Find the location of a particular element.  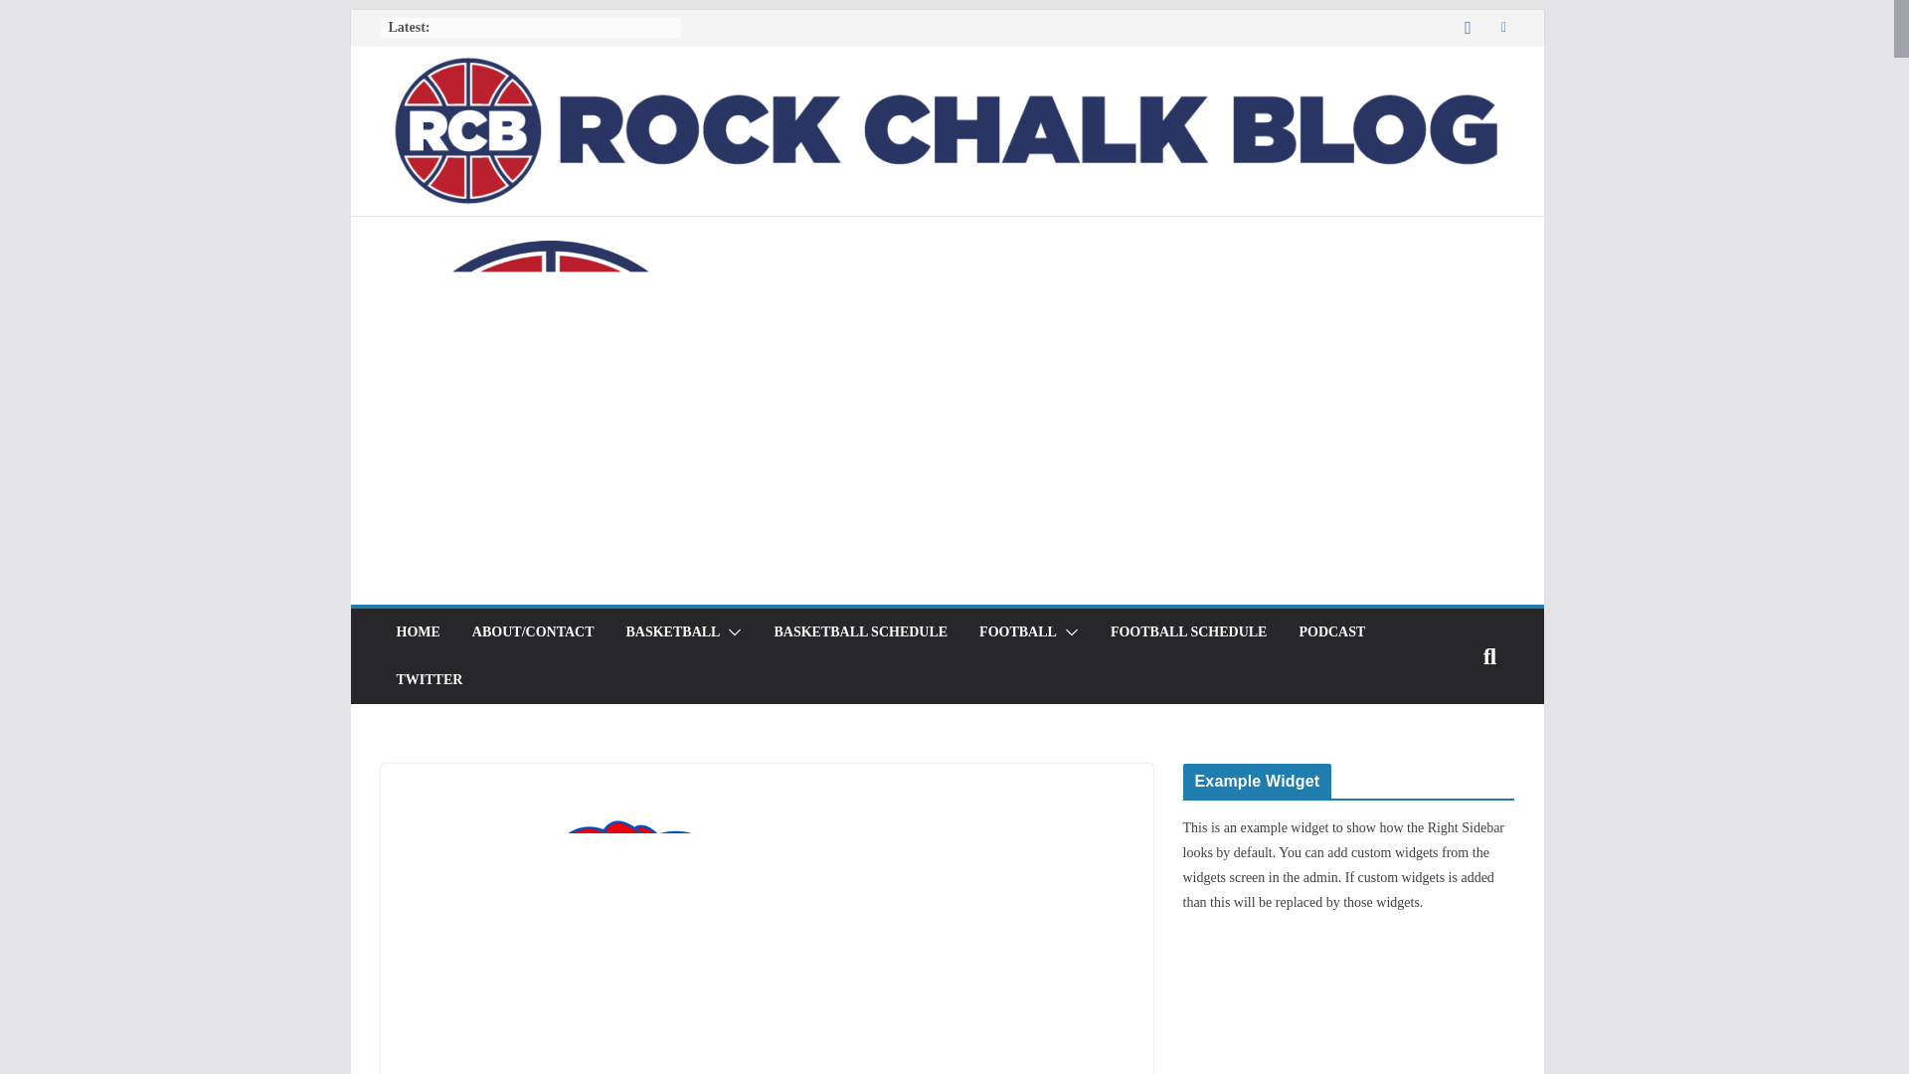

BASKETBALL SCHEDULE is located at coordinates (859, 632).